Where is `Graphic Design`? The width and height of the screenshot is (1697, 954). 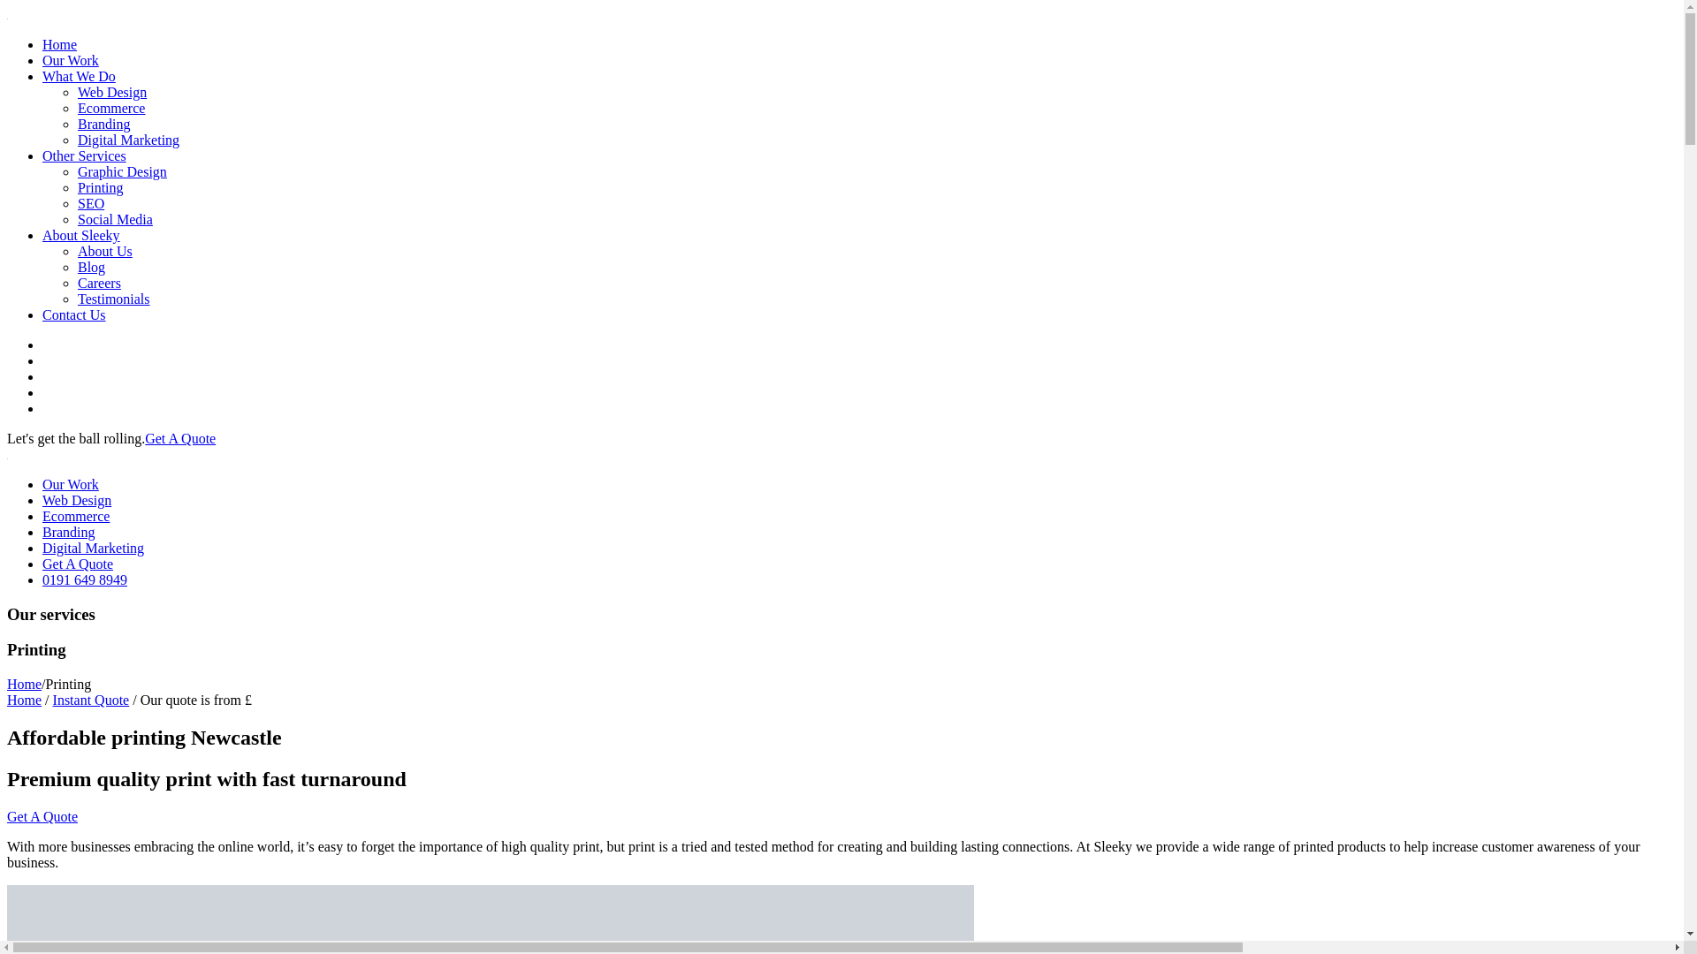 Graphic Design is located at coordinates (122, 171).